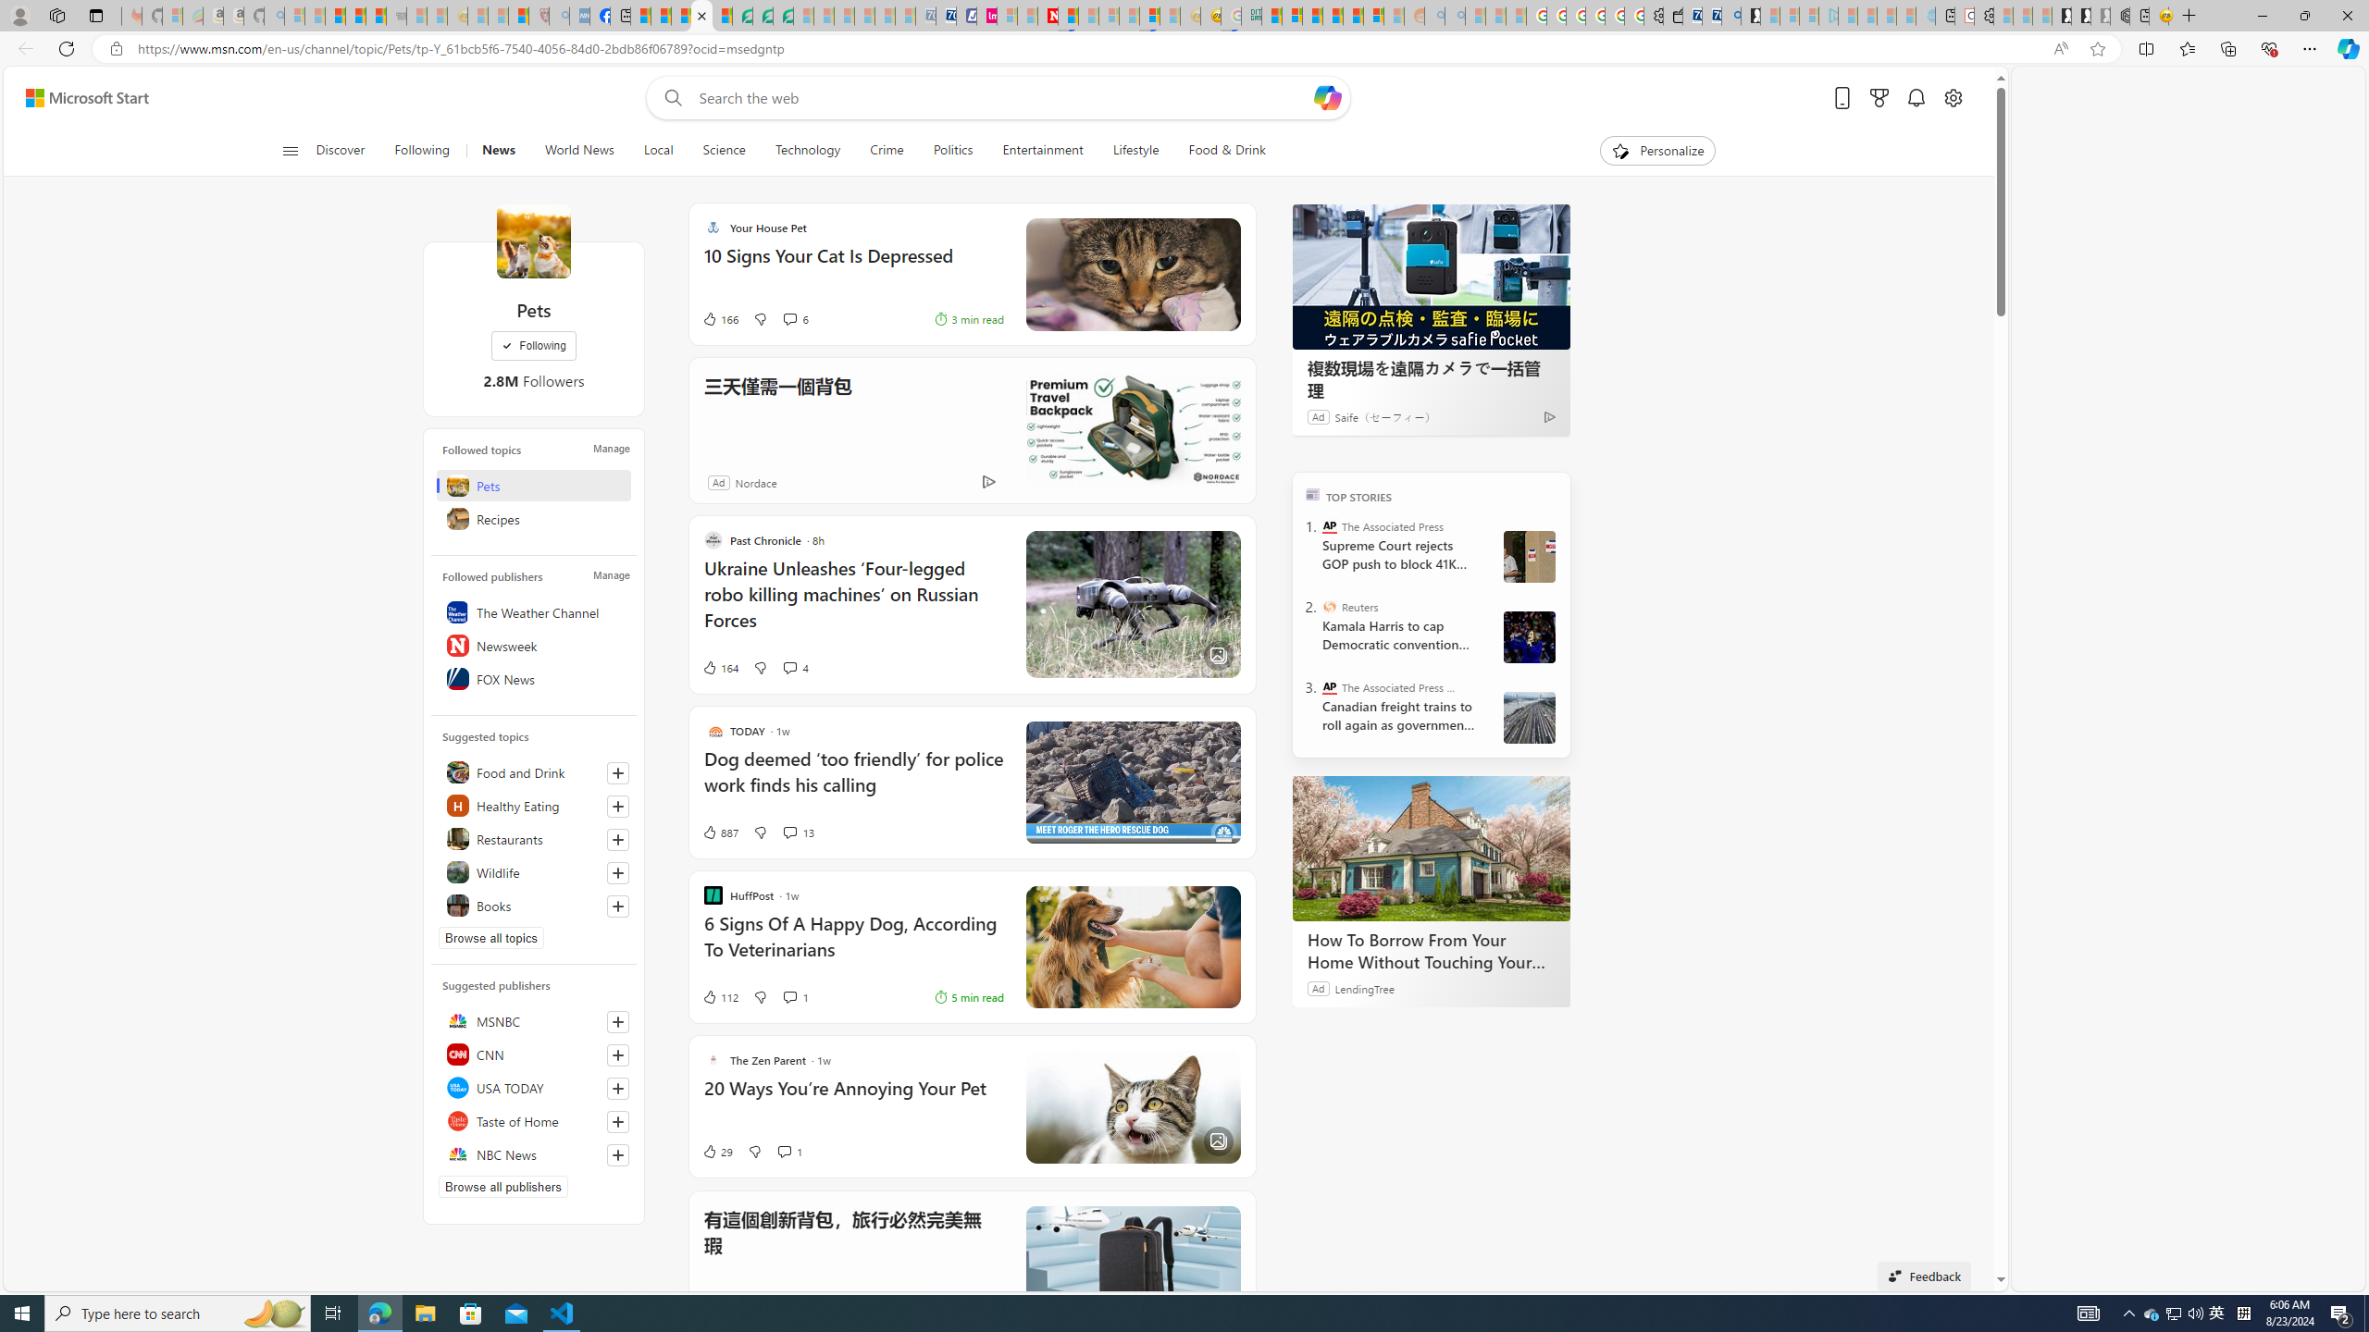 The height and width of the screenshot is (1332, 2369). What do you see at coordinates (1530, 717) in the screenshot?
I see `Darryl Dyck Canada Railroads Unions` at bounding box center [1530, 717].